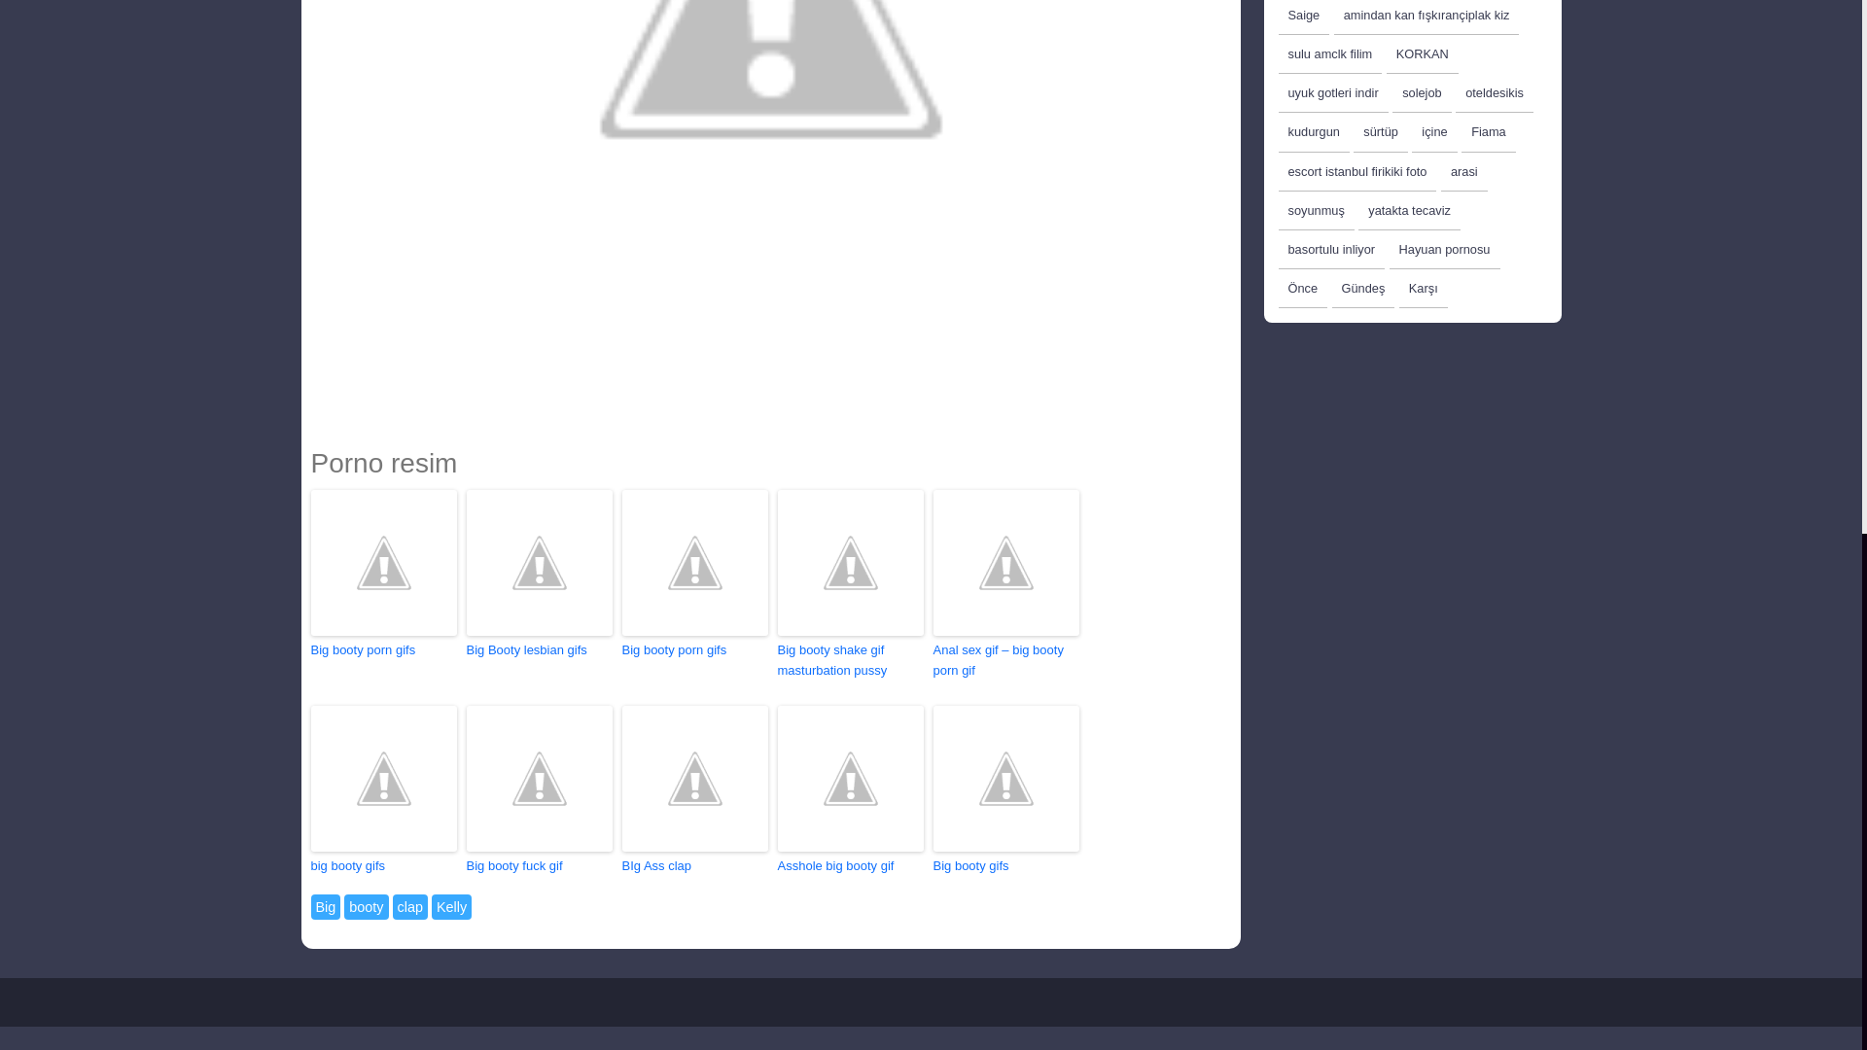  What do you see at coordinates (409, 907) in the screenshot?
I see `clap` at bounding box center [409, 907].